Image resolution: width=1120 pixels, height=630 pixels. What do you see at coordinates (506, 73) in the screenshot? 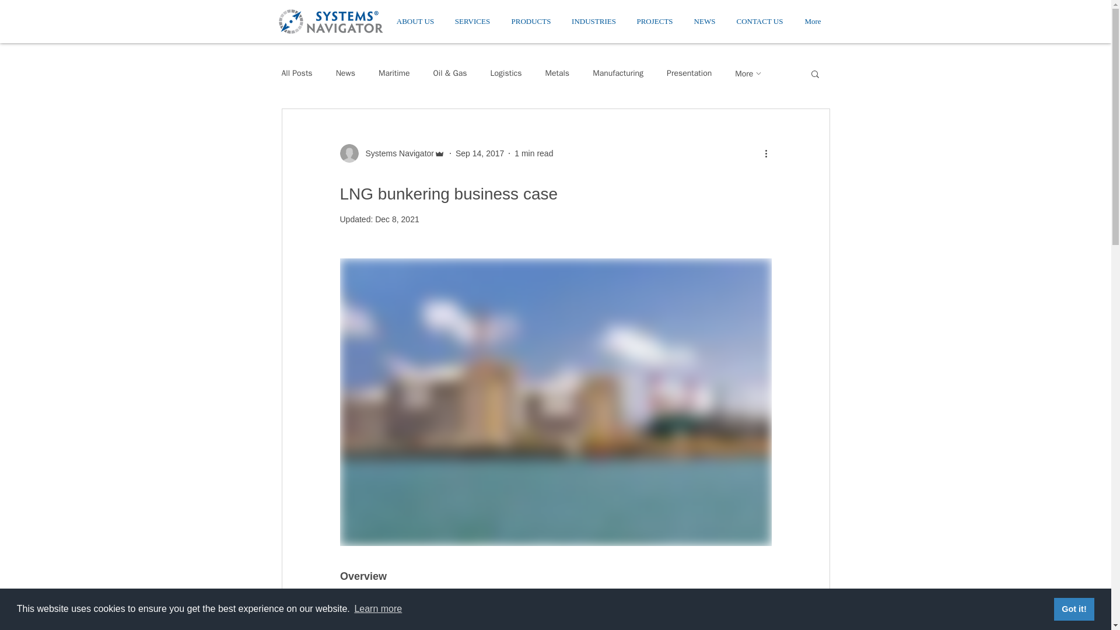
I see `Logistics` at bounding box center [506, 73].